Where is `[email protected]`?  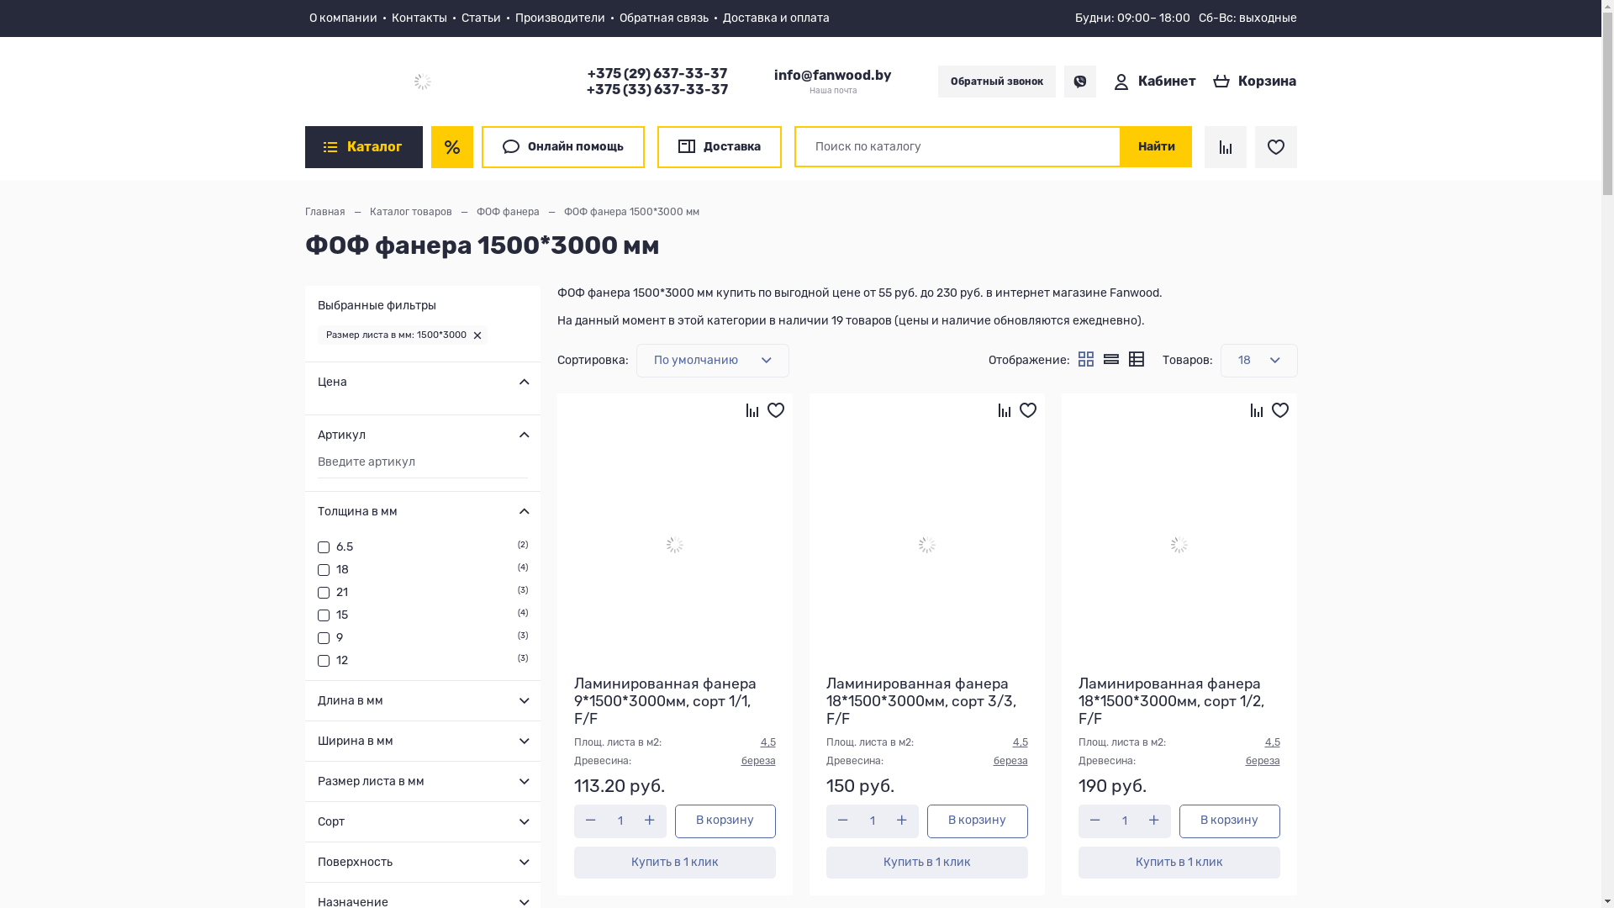
[email protected] is located at coordinates (47, 239).